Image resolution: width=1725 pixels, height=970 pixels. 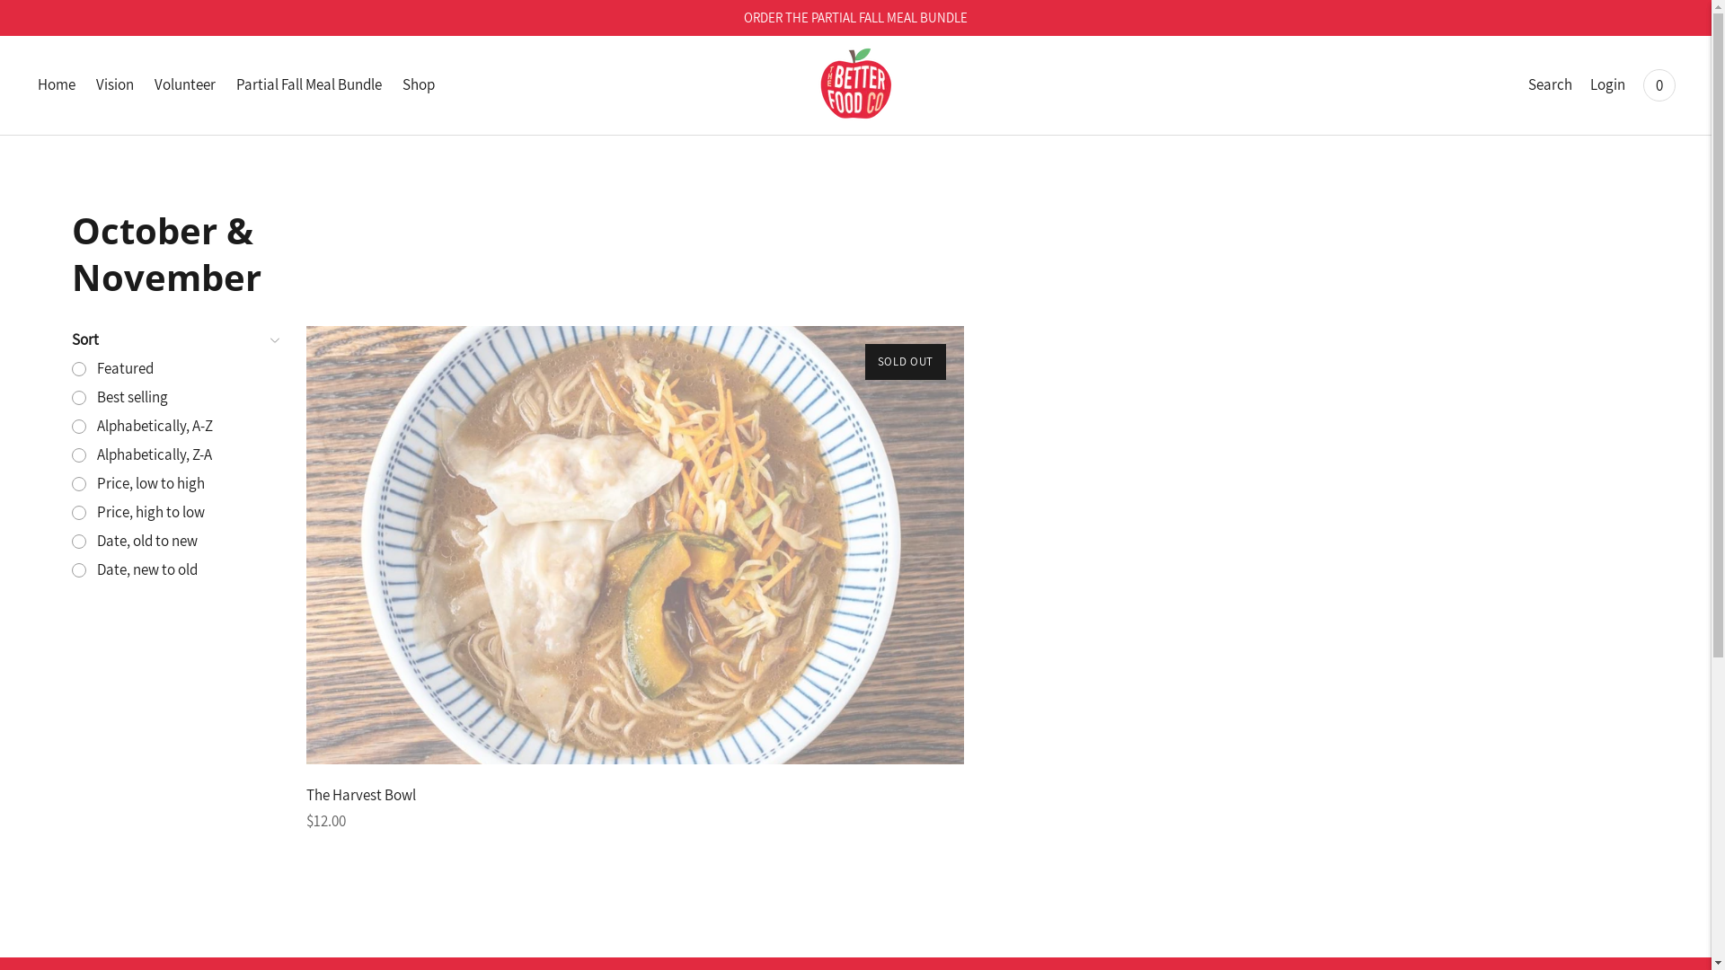 I want to click on Best selling, so click(x=174, y=398).